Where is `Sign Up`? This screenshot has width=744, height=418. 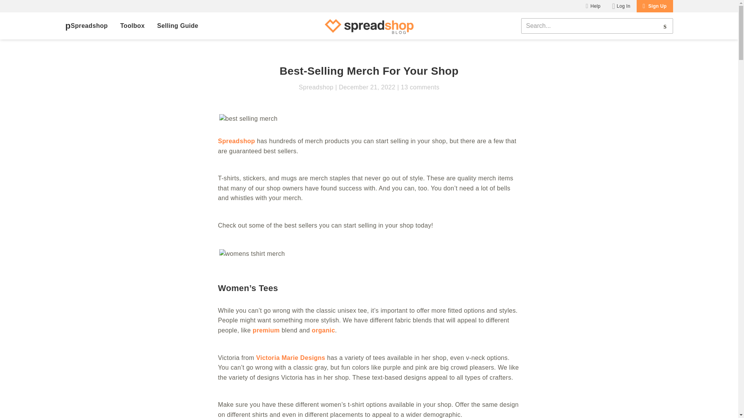 Sign Up is located at coordinates (655, 6).